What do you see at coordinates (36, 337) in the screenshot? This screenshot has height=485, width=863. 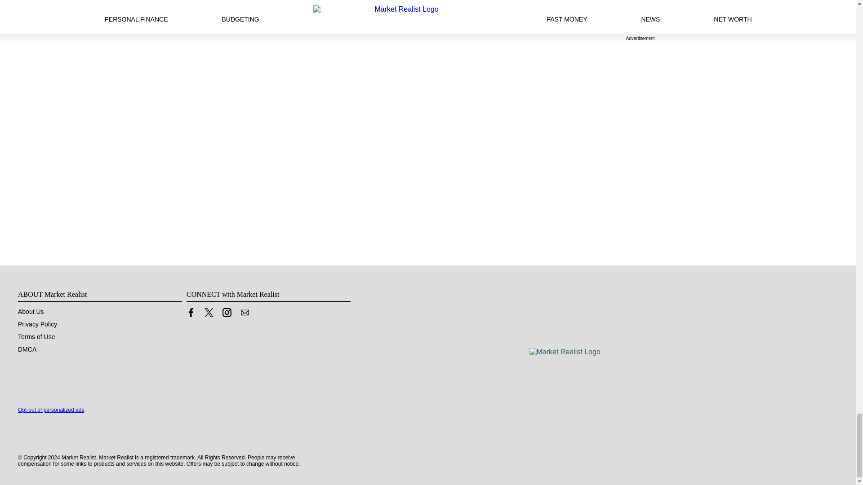 I see `Terms of Use` at bounding box center [36, 337].